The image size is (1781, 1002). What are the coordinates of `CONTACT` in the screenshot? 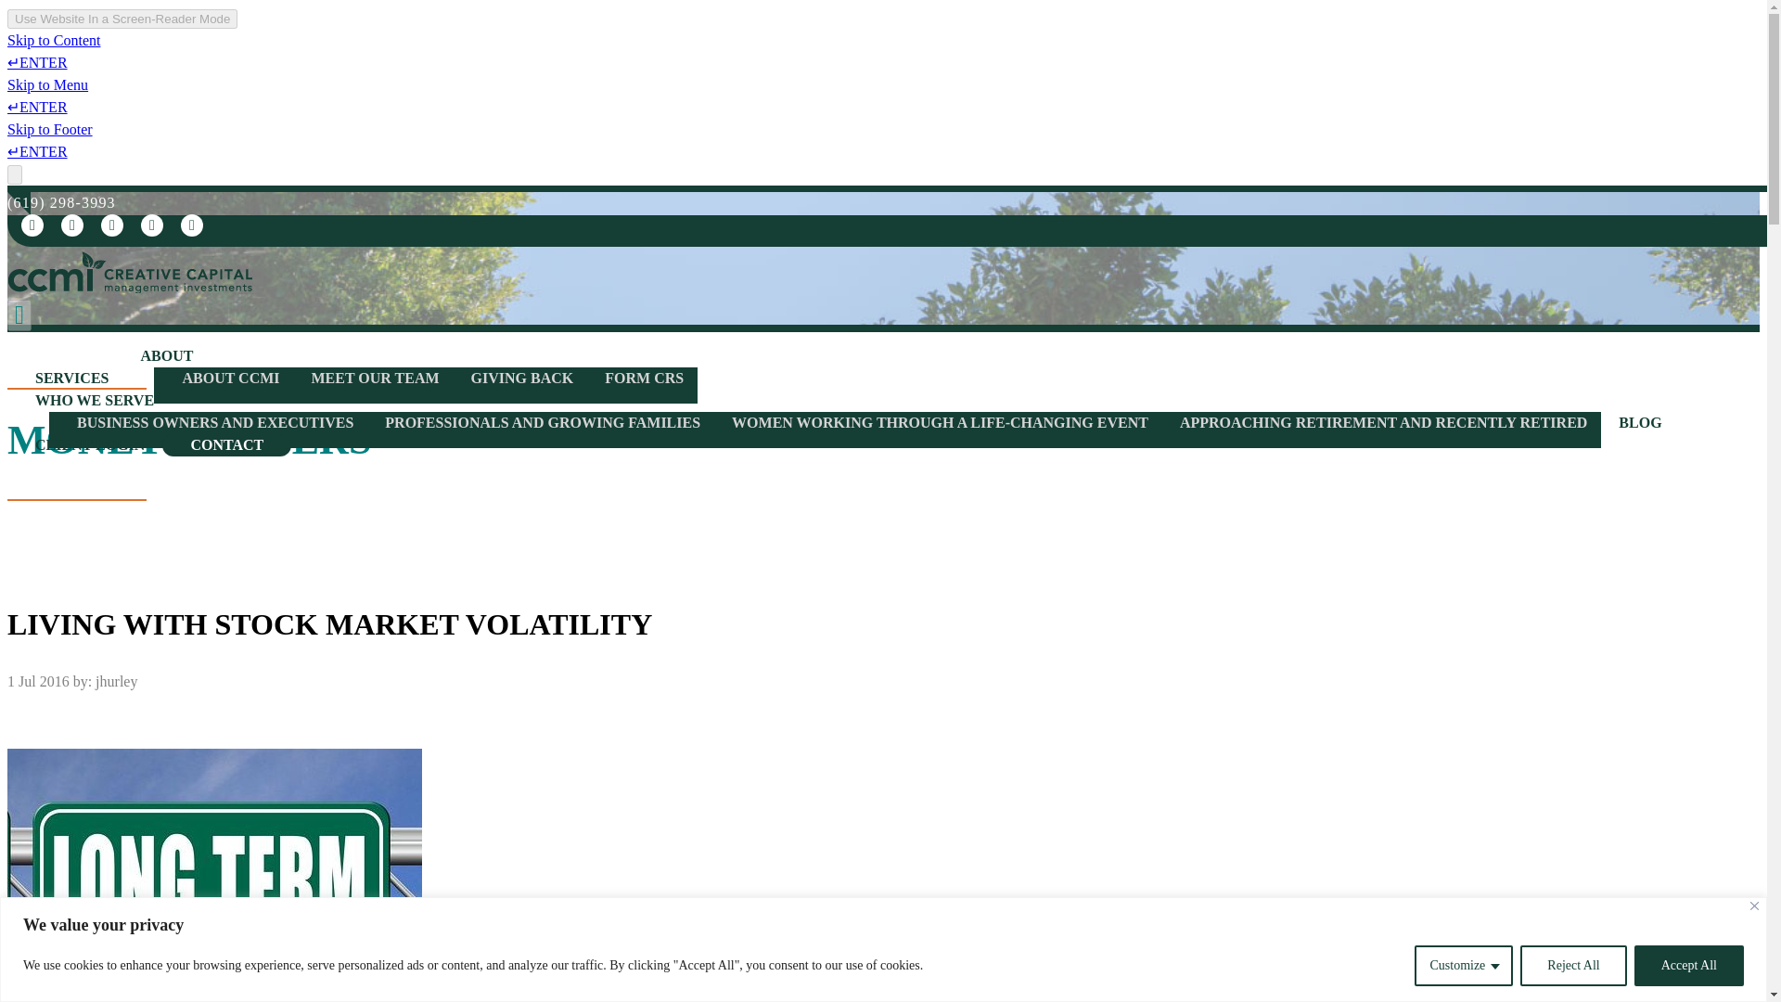 It's located at (226, 444).